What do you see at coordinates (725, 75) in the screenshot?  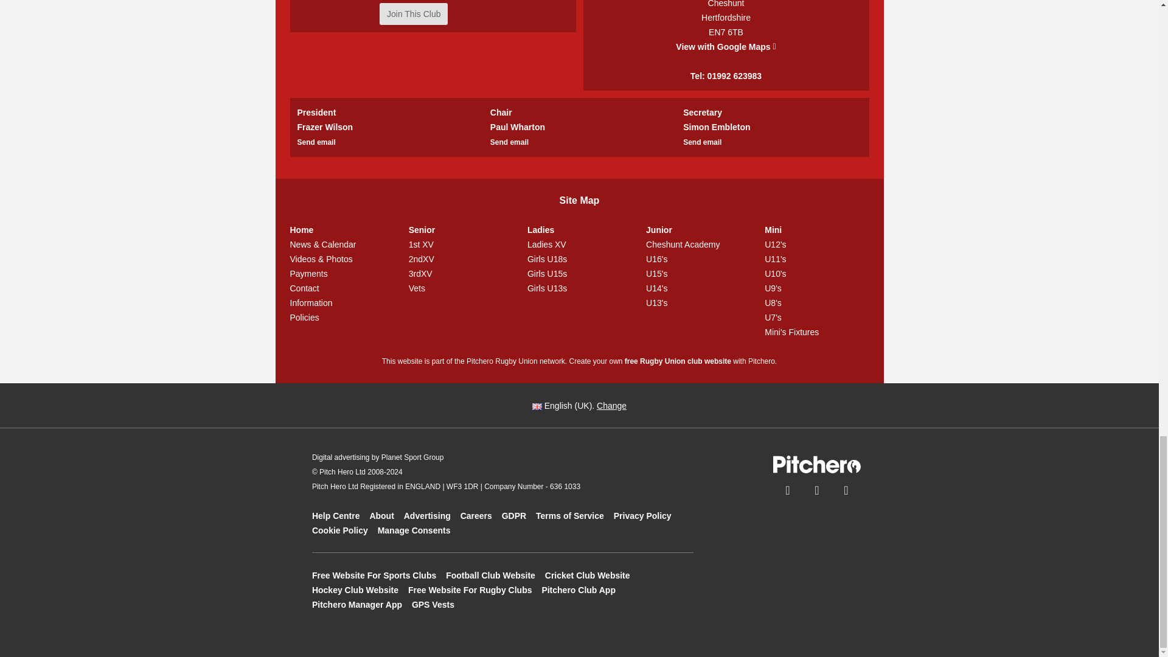 I see `Tel: 01992 623983` at bounding box center [725, 75].